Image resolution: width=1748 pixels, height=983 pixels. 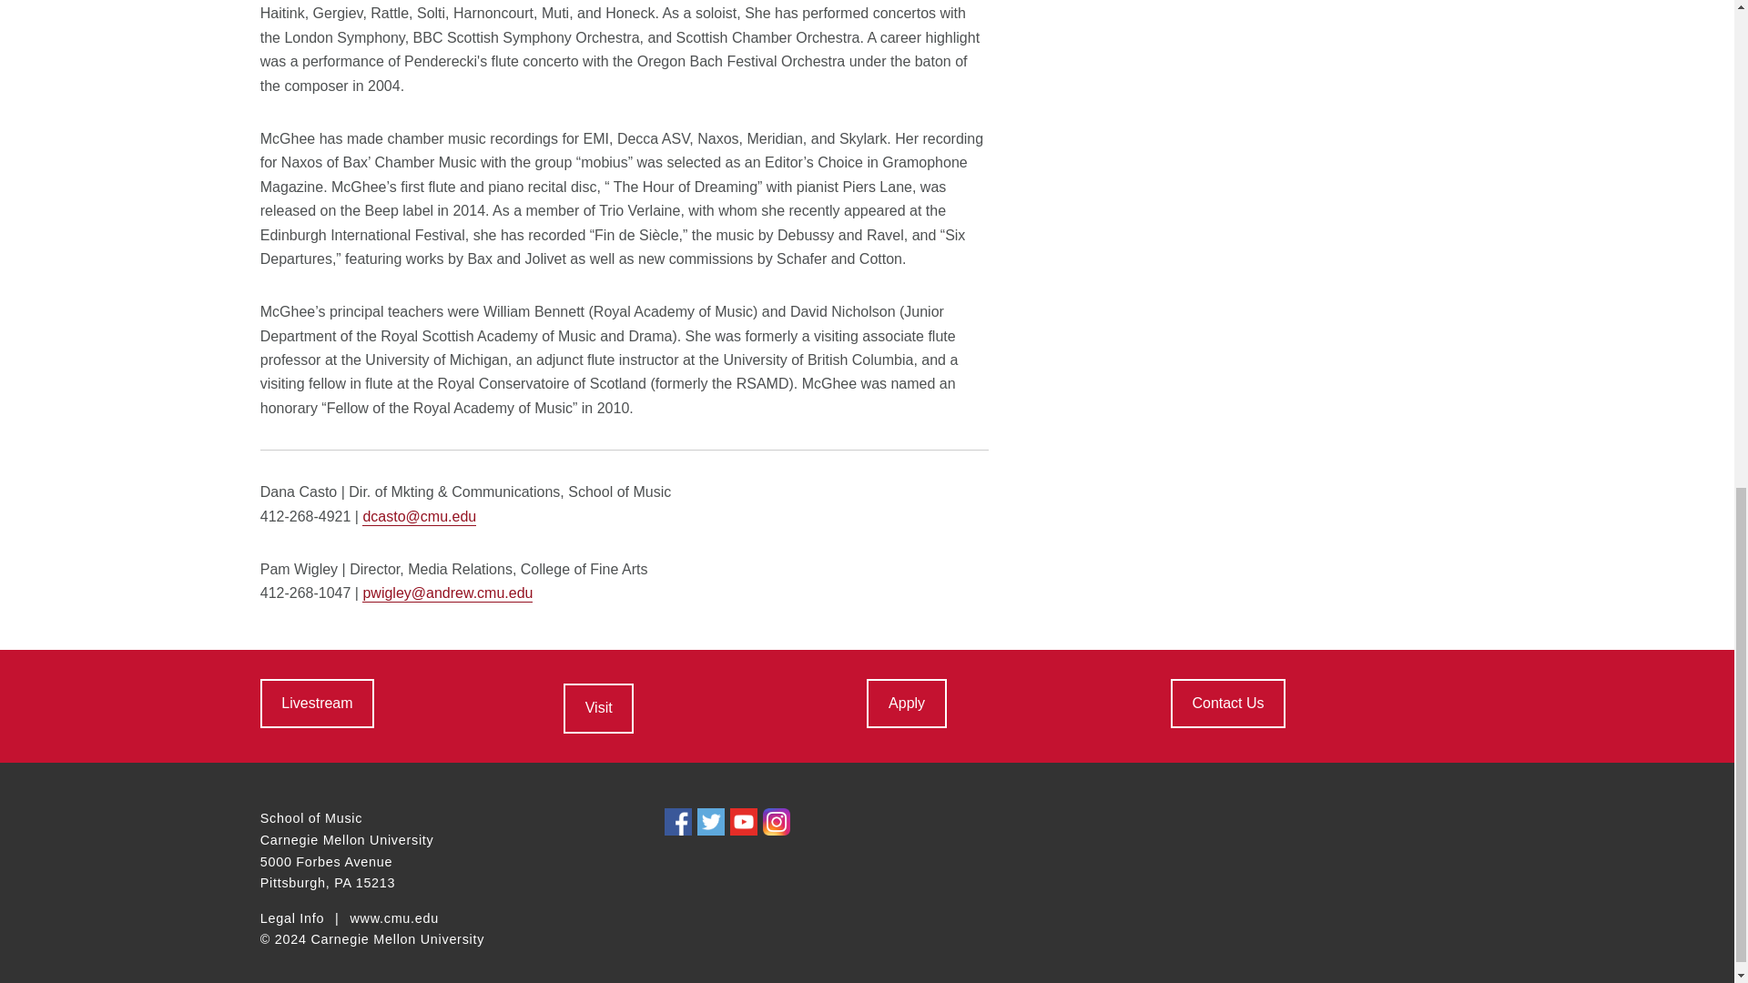 What do you see at coordinates (597, 707) in the screenshot?
I see `Visit` at bounding box center [597, 707].